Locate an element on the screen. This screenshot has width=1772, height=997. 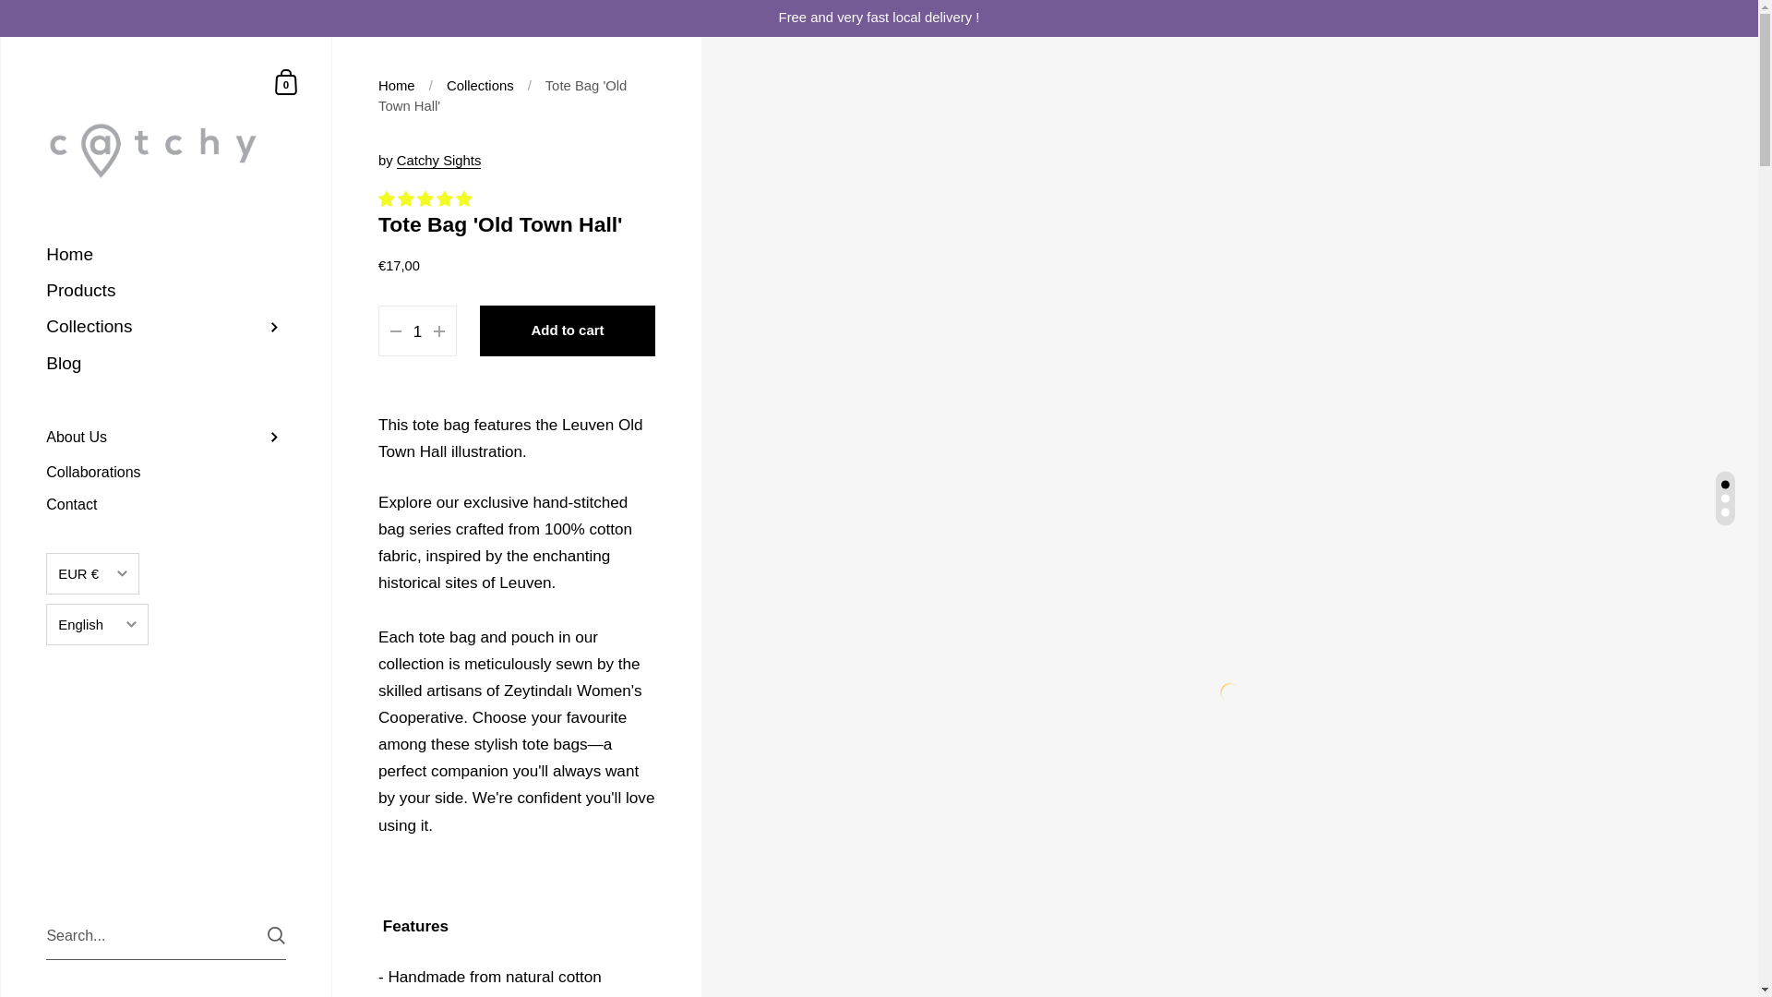
fr is located at coordinates (97, 735).